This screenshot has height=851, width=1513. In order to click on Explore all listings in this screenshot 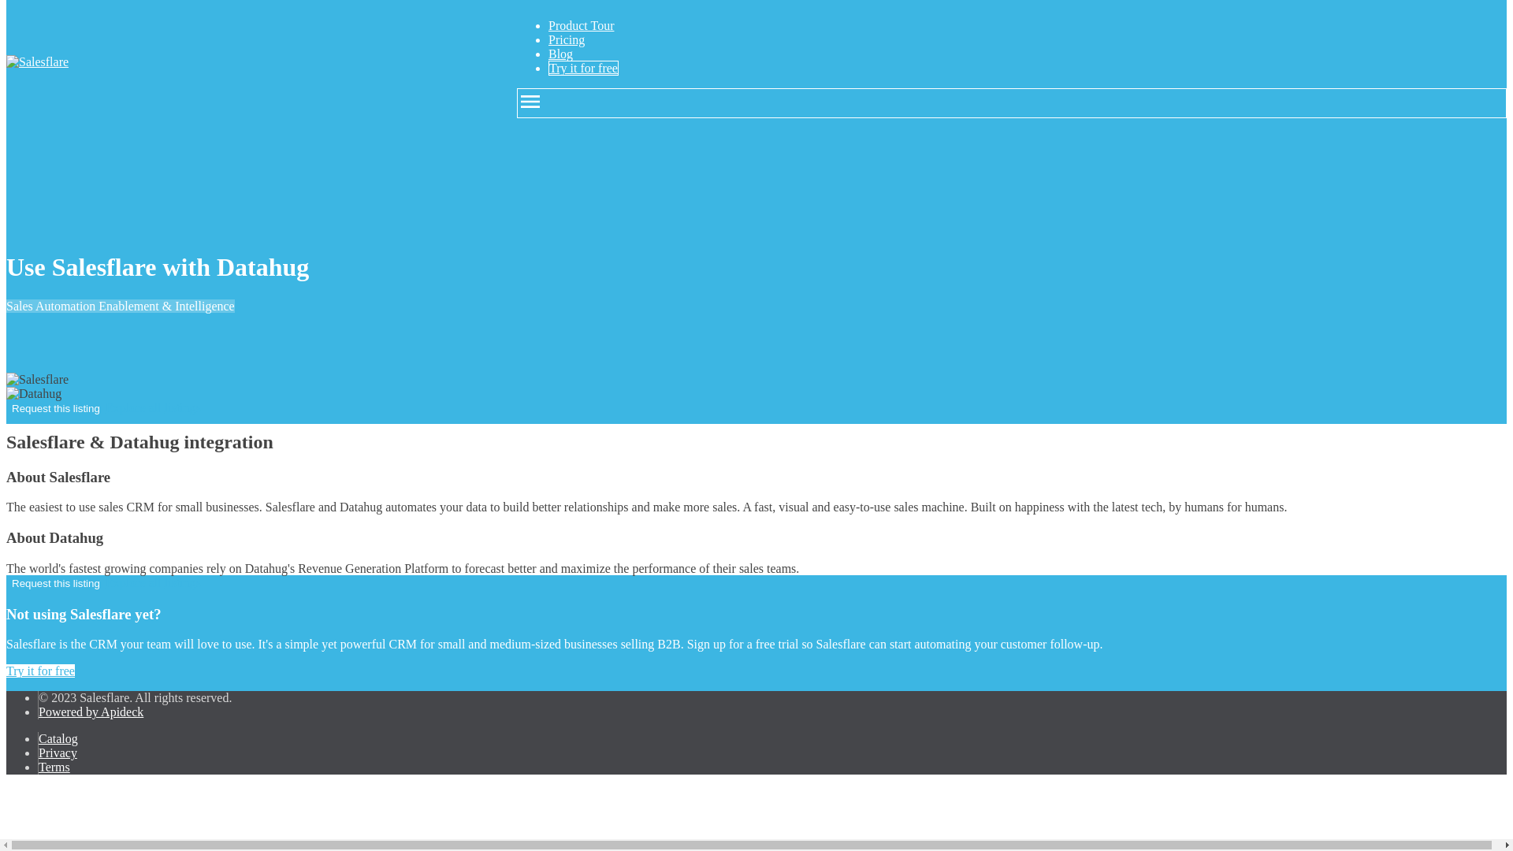, I will do `click(153, 407)`.